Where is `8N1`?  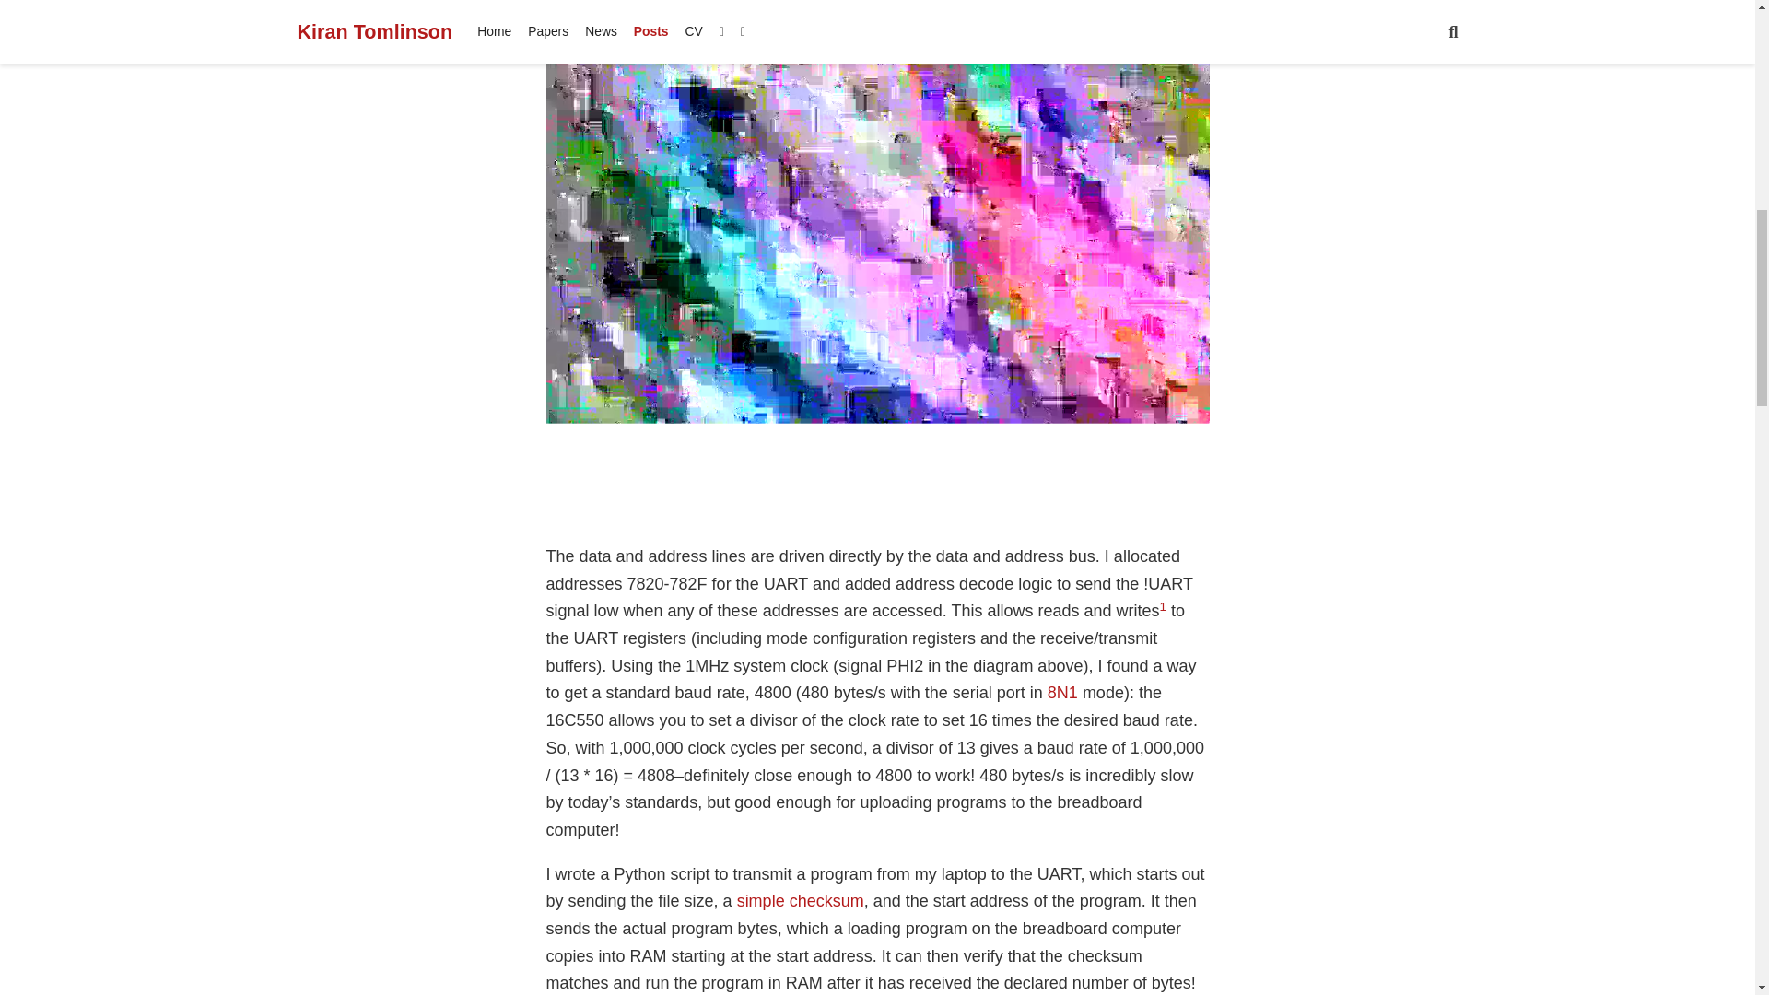 8N1 is located at coordinates (1061, 693).